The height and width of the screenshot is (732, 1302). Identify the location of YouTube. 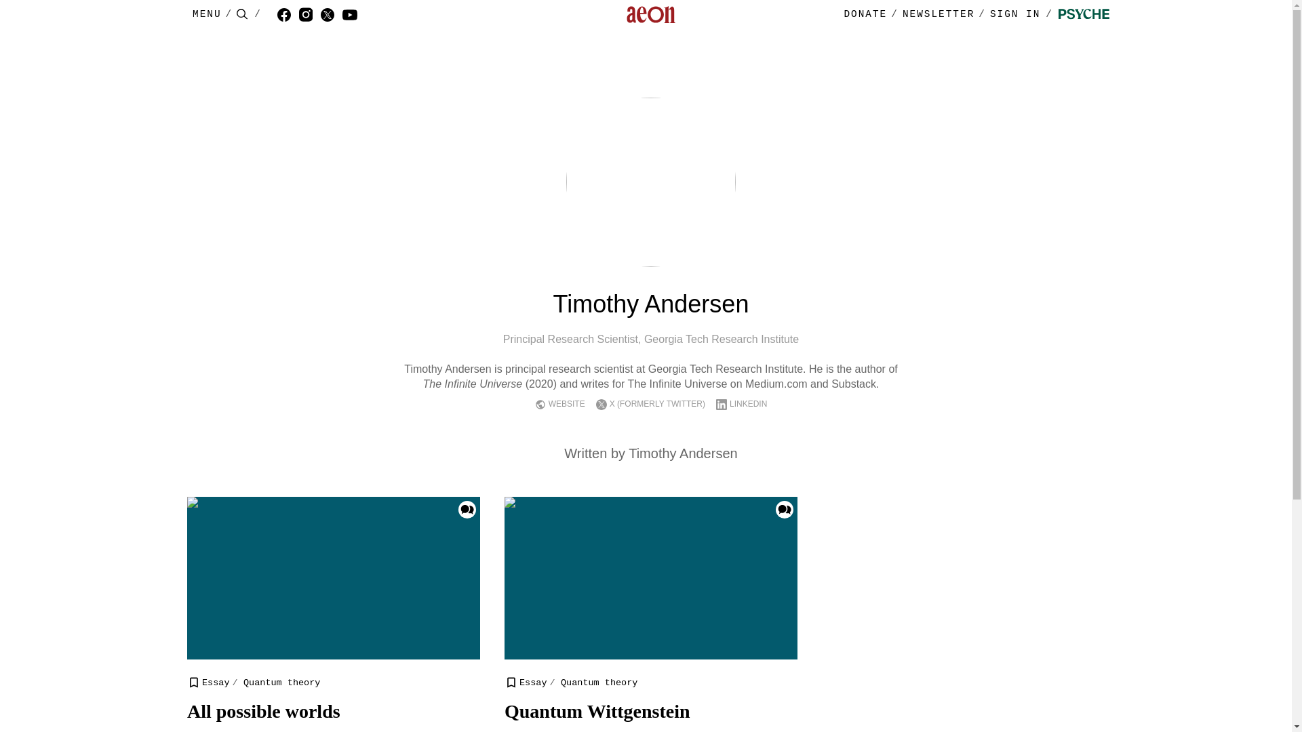
(354, 15).